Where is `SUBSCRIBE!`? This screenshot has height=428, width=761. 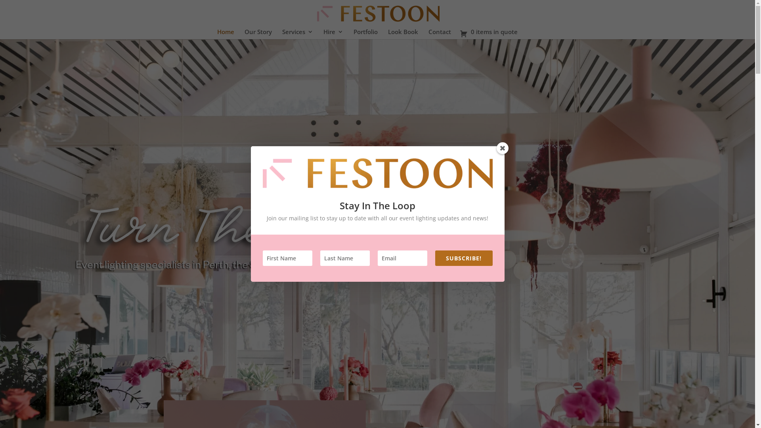
SUBSCRIBE! is located at coordinates (464, 258).